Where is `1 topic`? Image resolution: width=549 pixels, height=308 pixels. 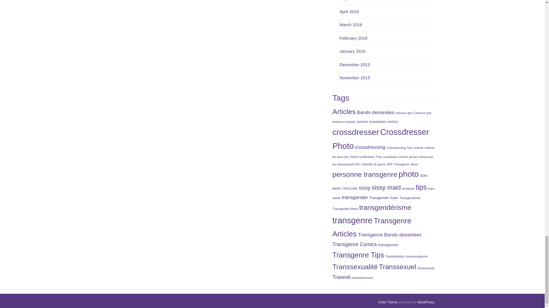
1 topic is located at coordinates (404, 113).